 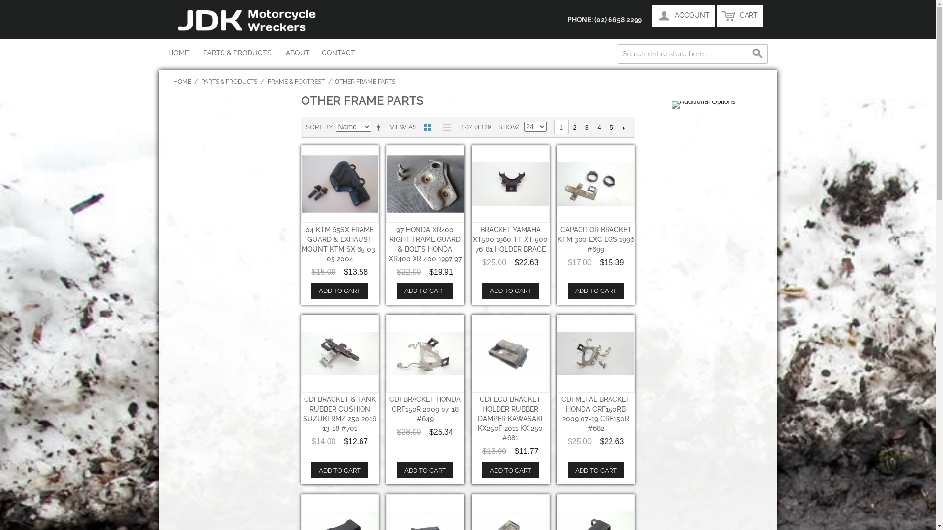 What do you see at coordinates (757, 54) in the screenshot?
I see `Search` at bounding box center [757, 54].